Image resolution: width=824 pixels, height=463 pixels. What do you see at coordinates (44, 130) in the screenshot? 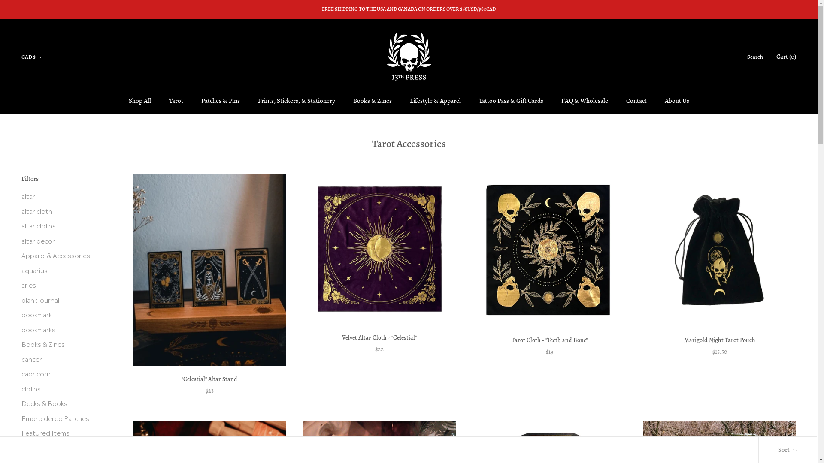
I see `GBP` at bounding box center [44, 130].